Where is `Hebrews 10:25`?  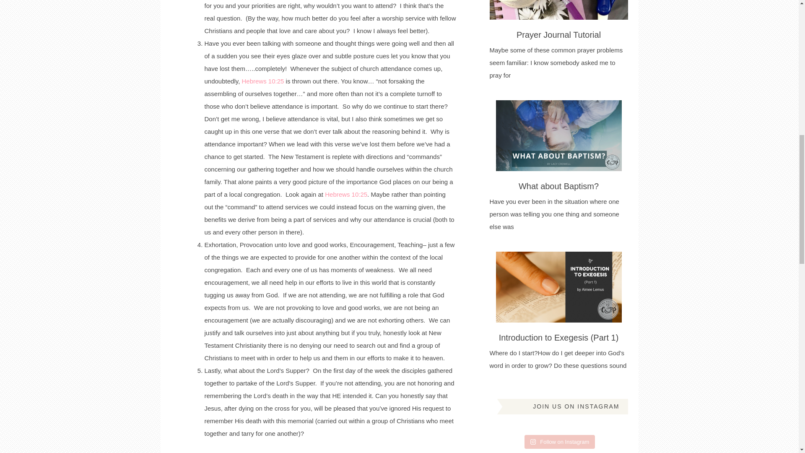
Hebrews 10:25 is located at coordinates (346, 194).